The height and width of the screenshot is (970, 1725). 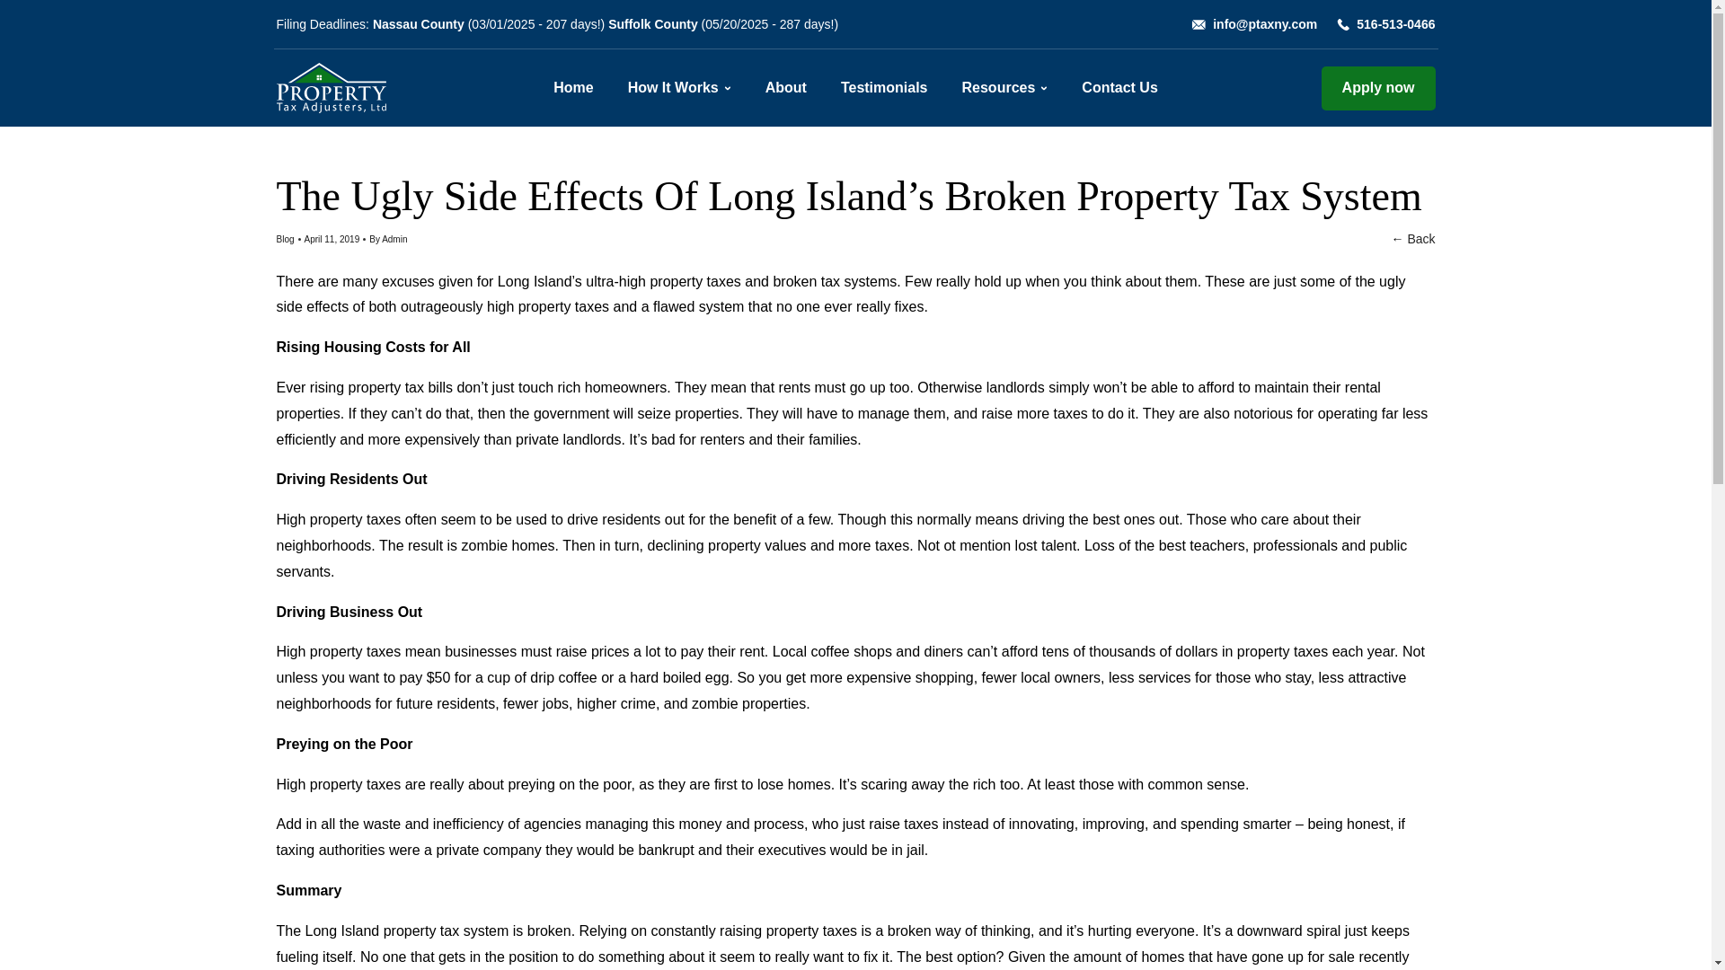 What do you see at coordinates (1119, 88) in the screenshot?
I see `Contact Us` at bounding box center [1119, 88].